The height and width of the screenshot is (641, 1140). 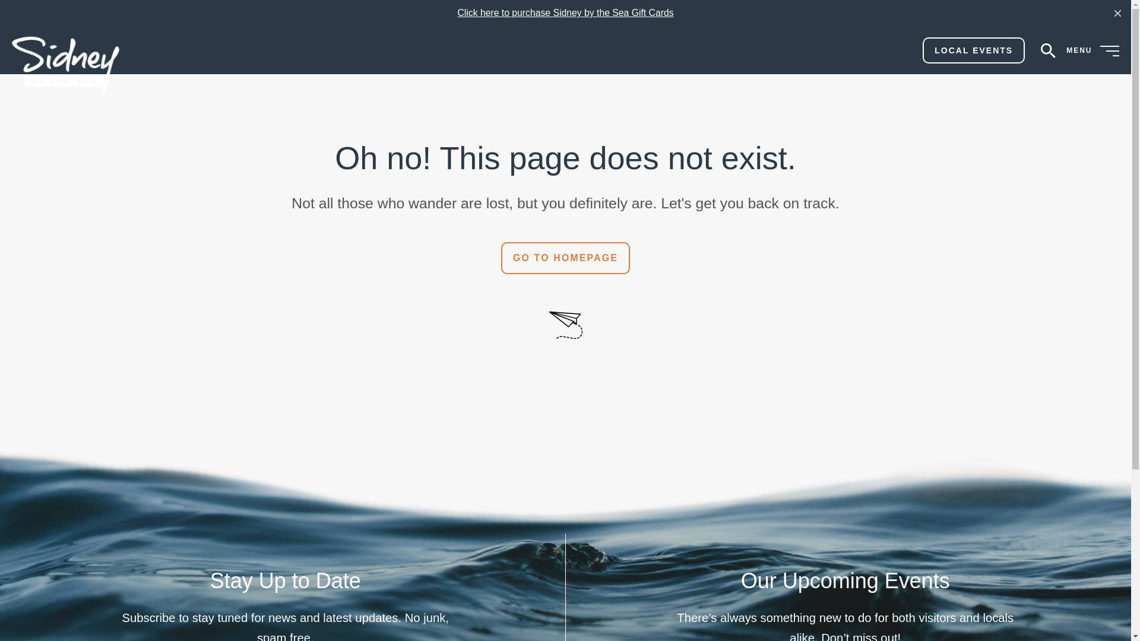 I want to click on Close, so click(x=1117, y=13).